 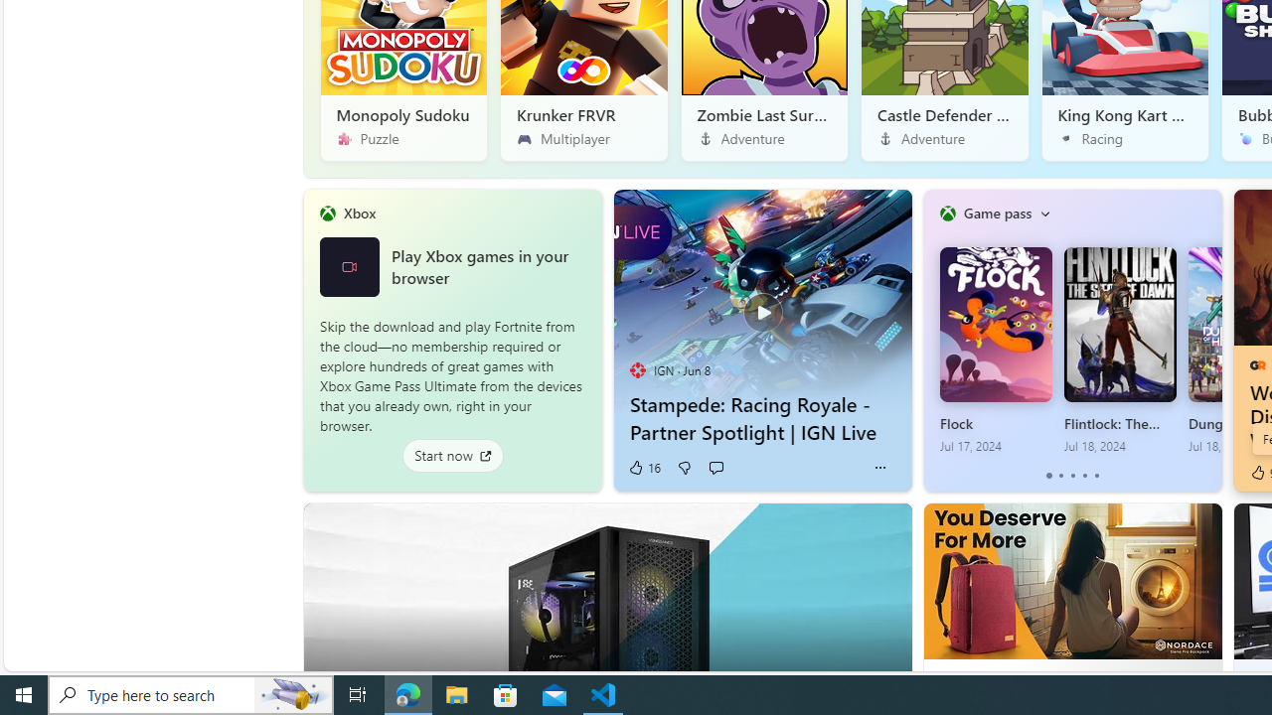 I want to click on tab-1, so click(x=1060, y=476).